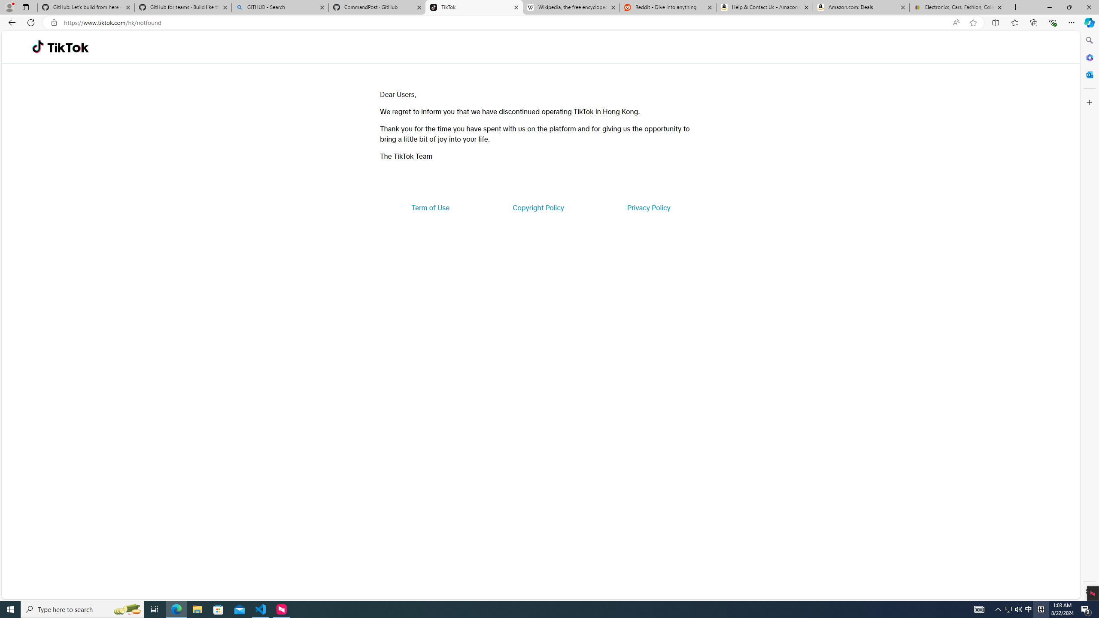 The height and width of the screenshot is (618, 1099). I want to click on Copyright Policy, so click(537, 208).